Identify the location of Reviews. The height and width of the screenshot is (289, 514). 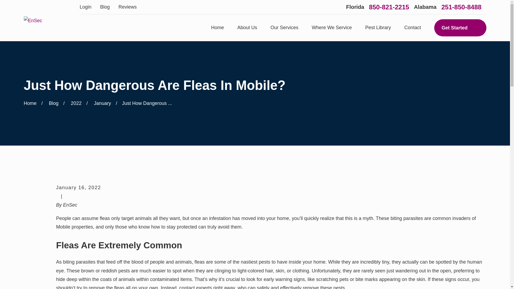
(127, 7).